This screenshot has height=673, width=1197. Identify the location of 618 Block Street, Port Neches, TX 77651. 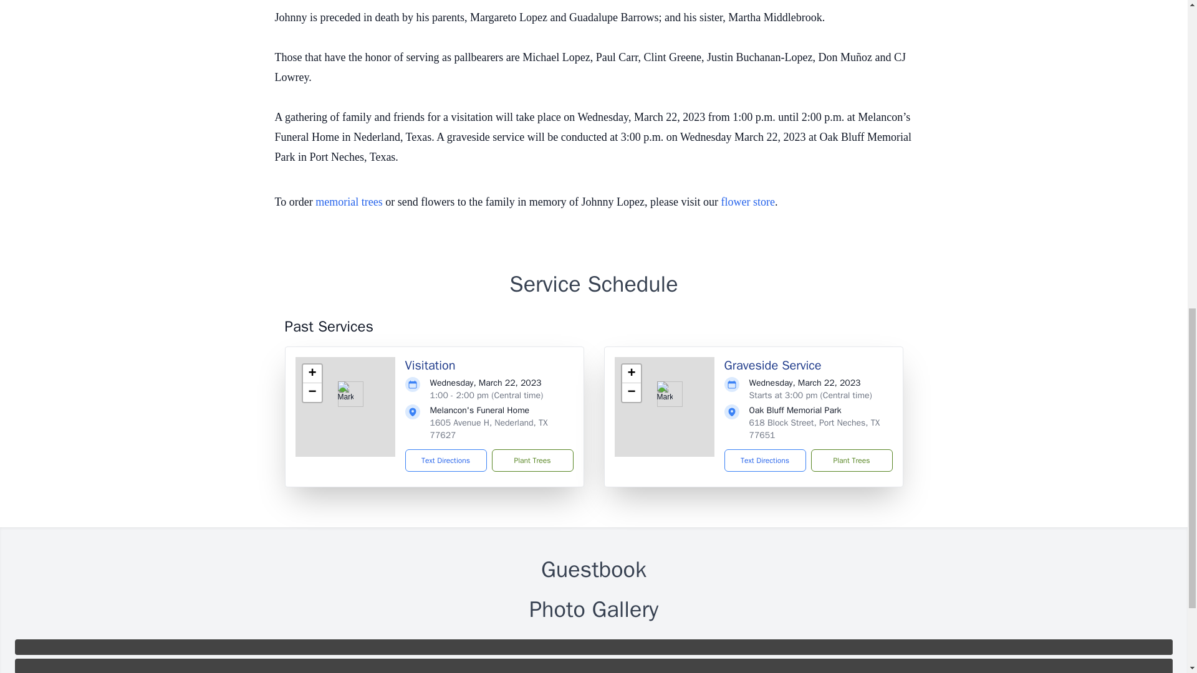
(814, 429).